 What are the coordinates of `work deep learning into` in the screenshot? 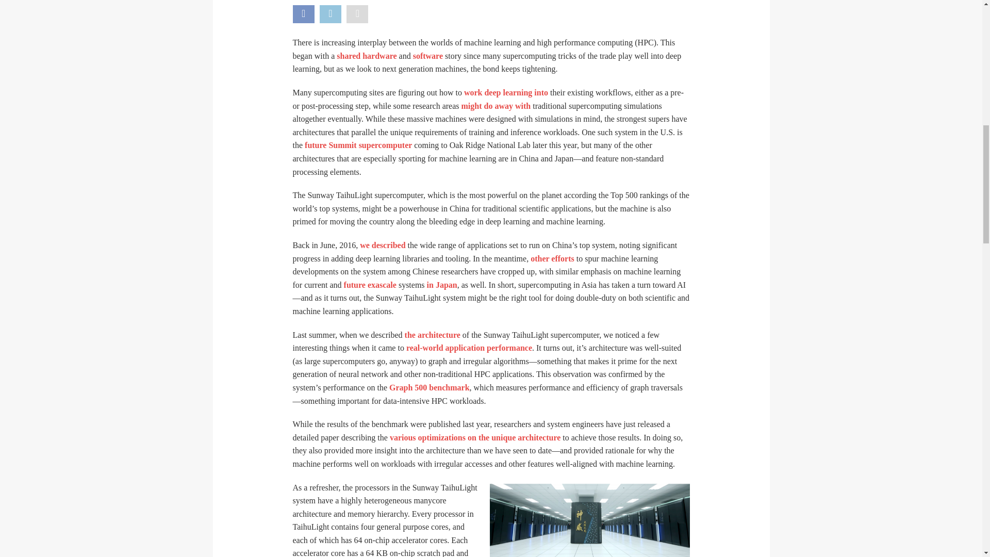 It's located at (506, 92).